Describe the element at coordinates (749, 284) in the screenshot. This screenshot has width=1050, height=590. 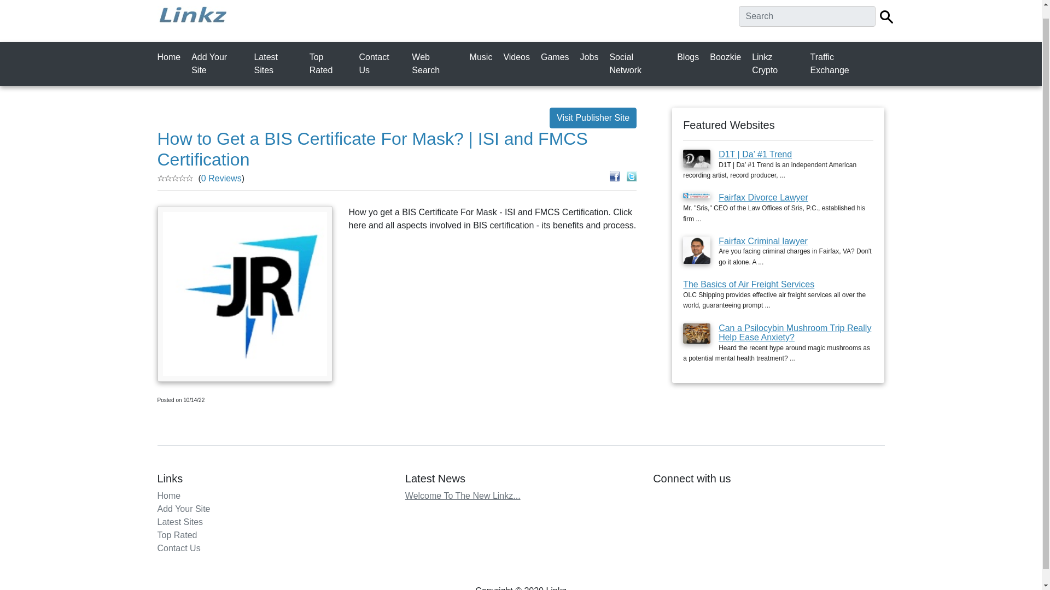
I see `The Basics of Air Freight Services` at that location.